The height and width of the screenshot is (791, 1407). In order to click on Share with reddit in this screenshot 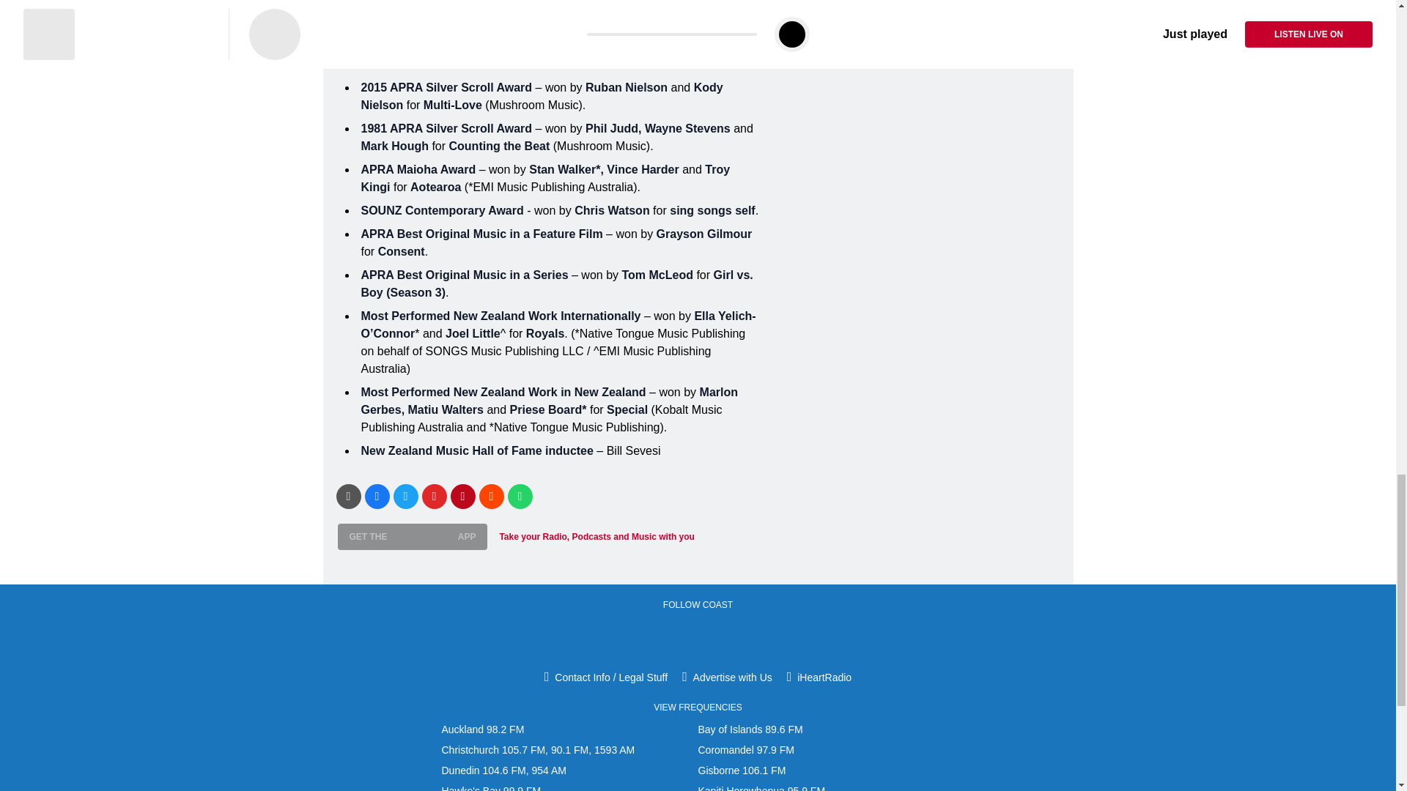, I will do `click(491, 495)`.